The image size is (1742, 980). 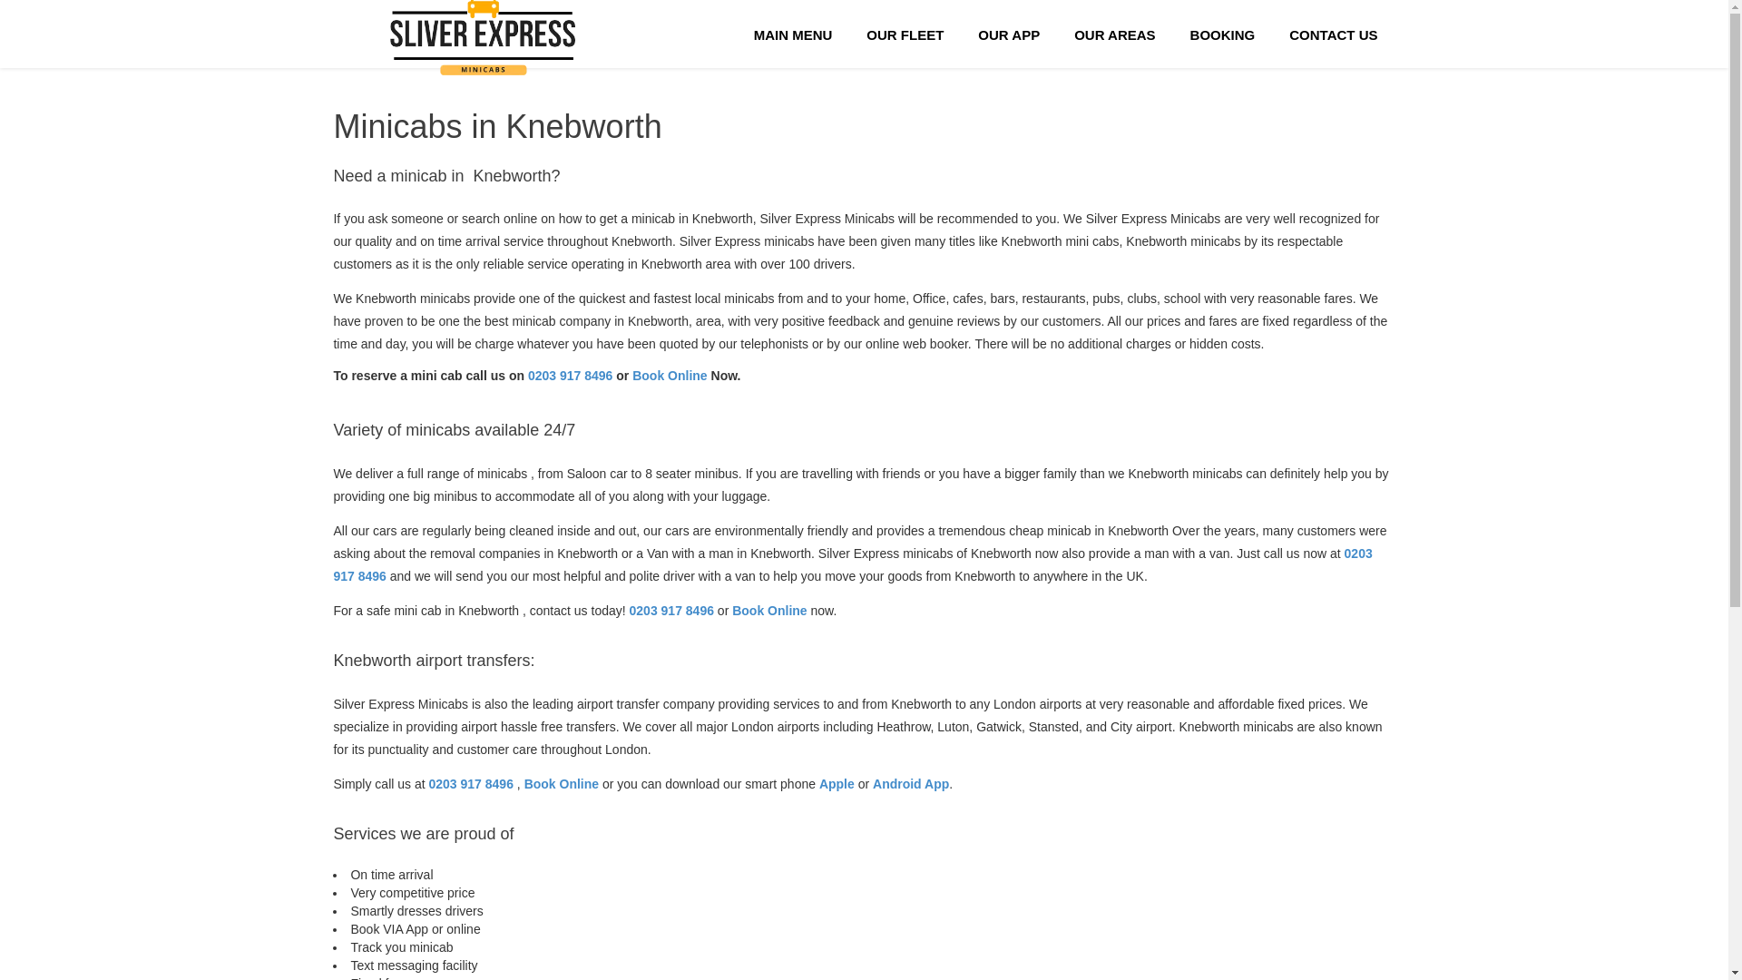 What do you see at coordinates (673, 611) in the screenshot?
I see `0203 917 8496` at bounding box center [673, 611].